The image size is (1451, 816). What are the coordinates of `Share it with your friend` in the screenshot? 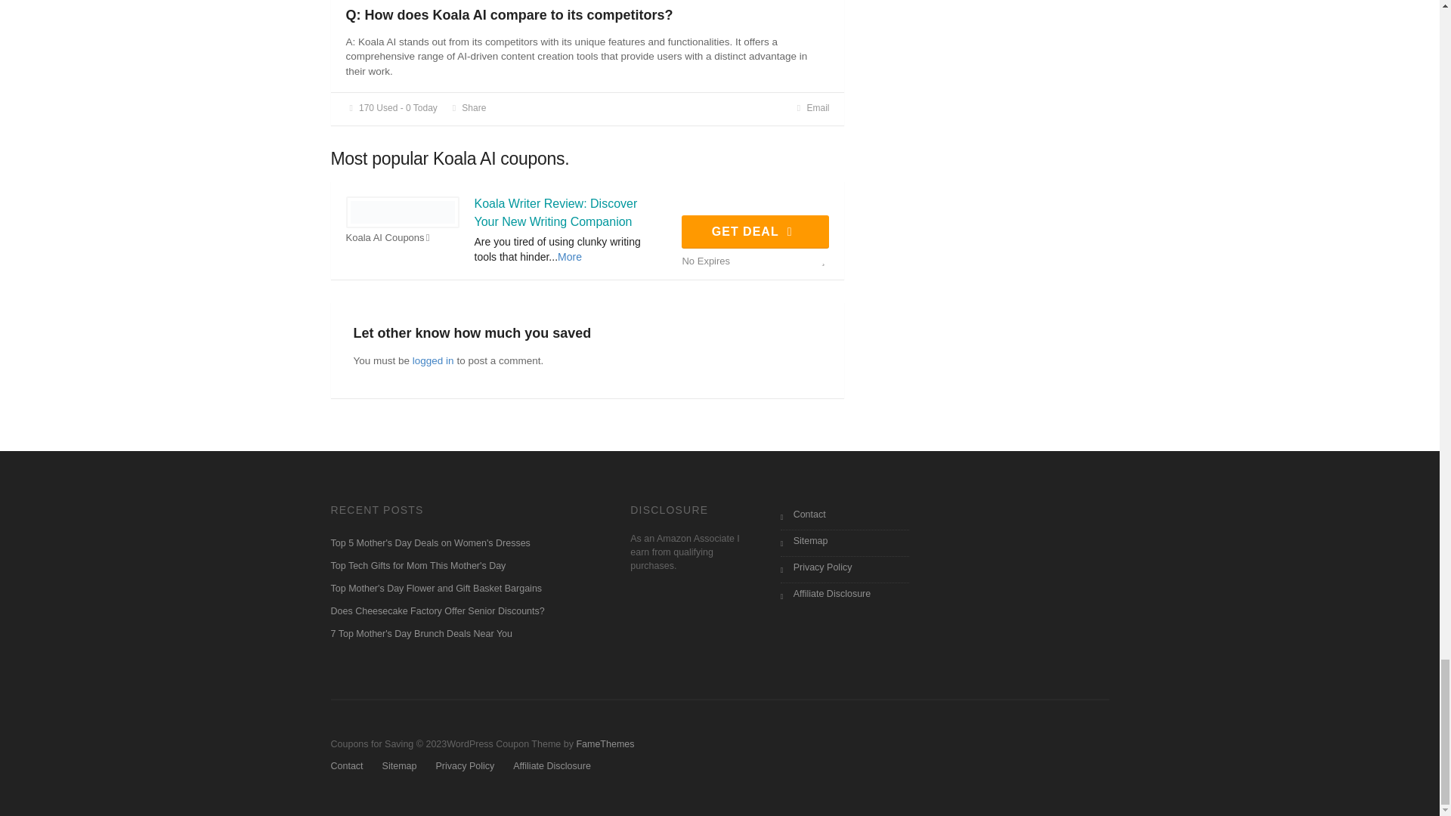 It's located at (467, 108).